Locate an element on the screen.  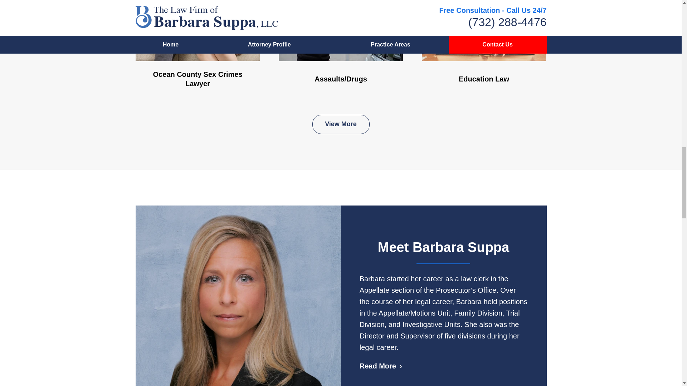
View More is located at coordinates (341, 124).